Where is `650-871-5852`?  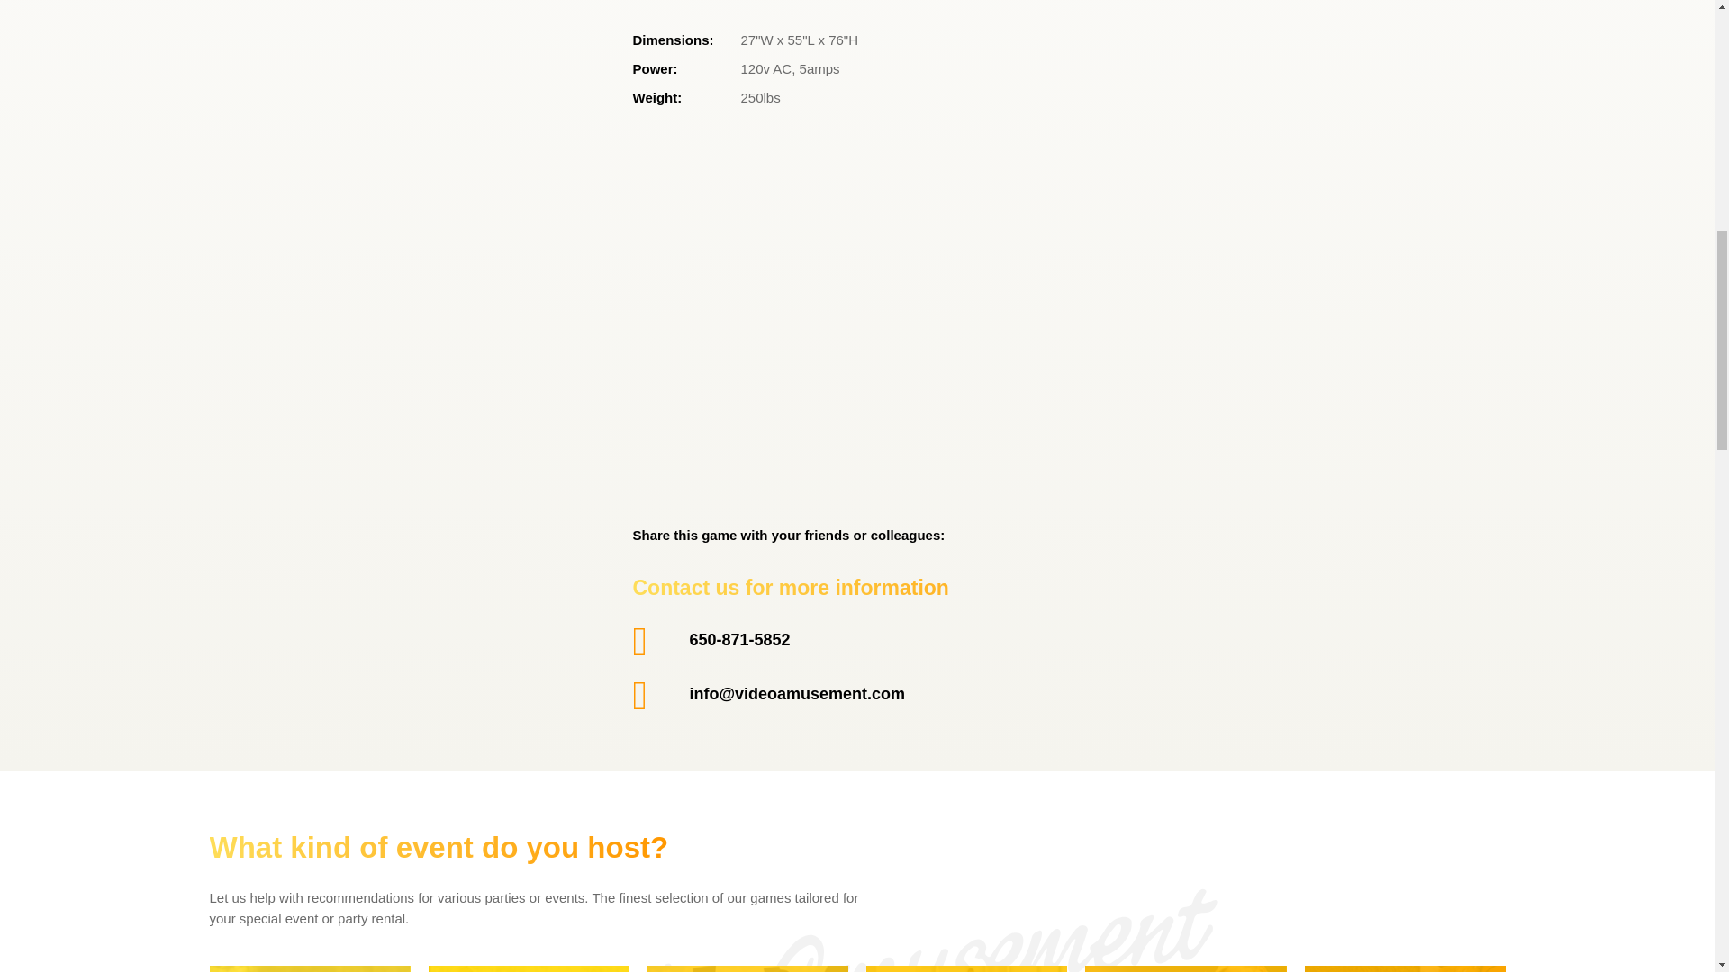 650-871-5852 is located at coordinates (740, 639).